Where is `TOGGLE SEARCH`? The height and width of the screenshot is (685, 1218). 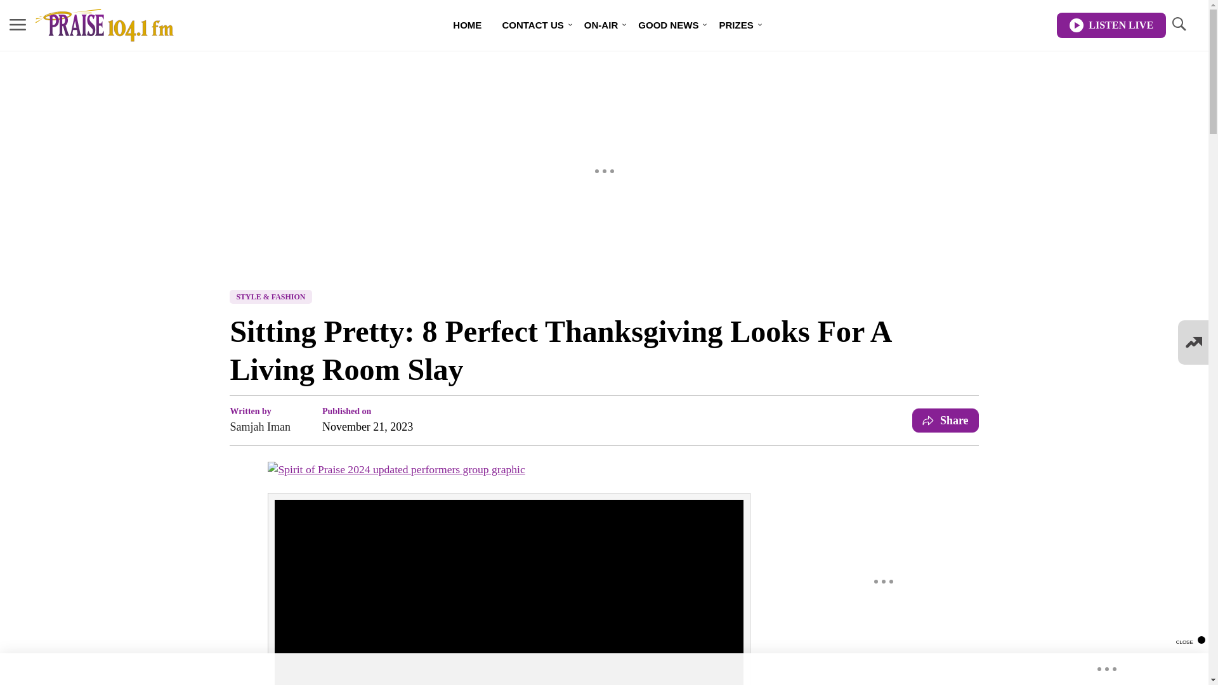
TOGGLE SEARCH is located at coordinates (1178, 24).